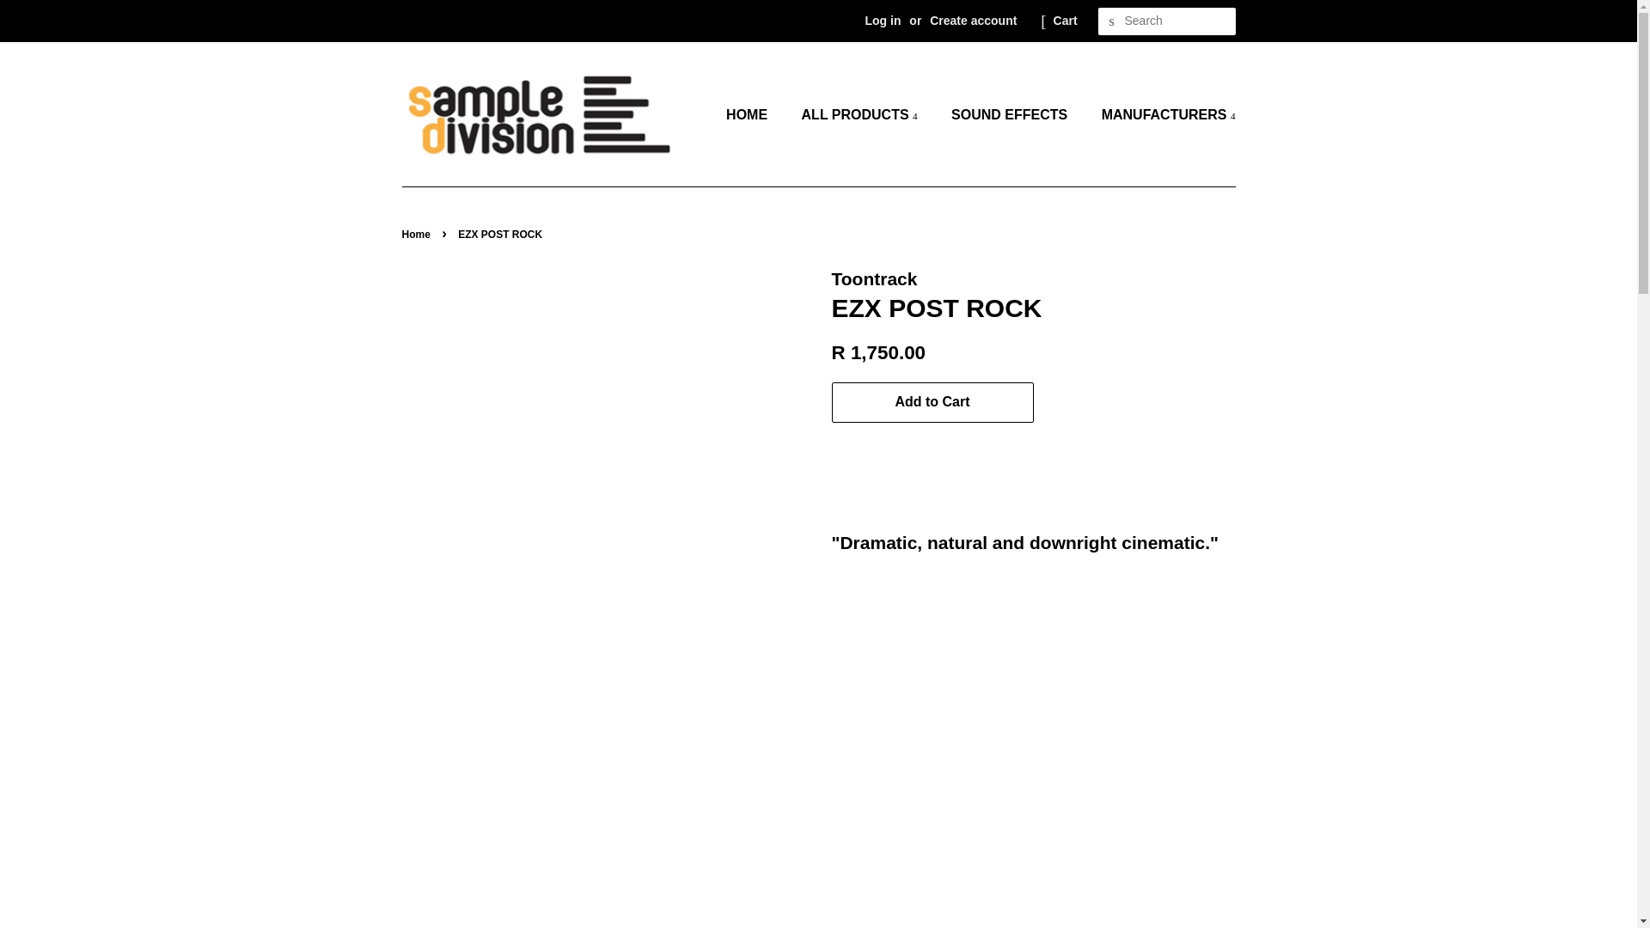  Describe the element at coordinates (1033, 748) in the screenshot. I see `EZdrummer 2: Post-Rock EZX` at that location.